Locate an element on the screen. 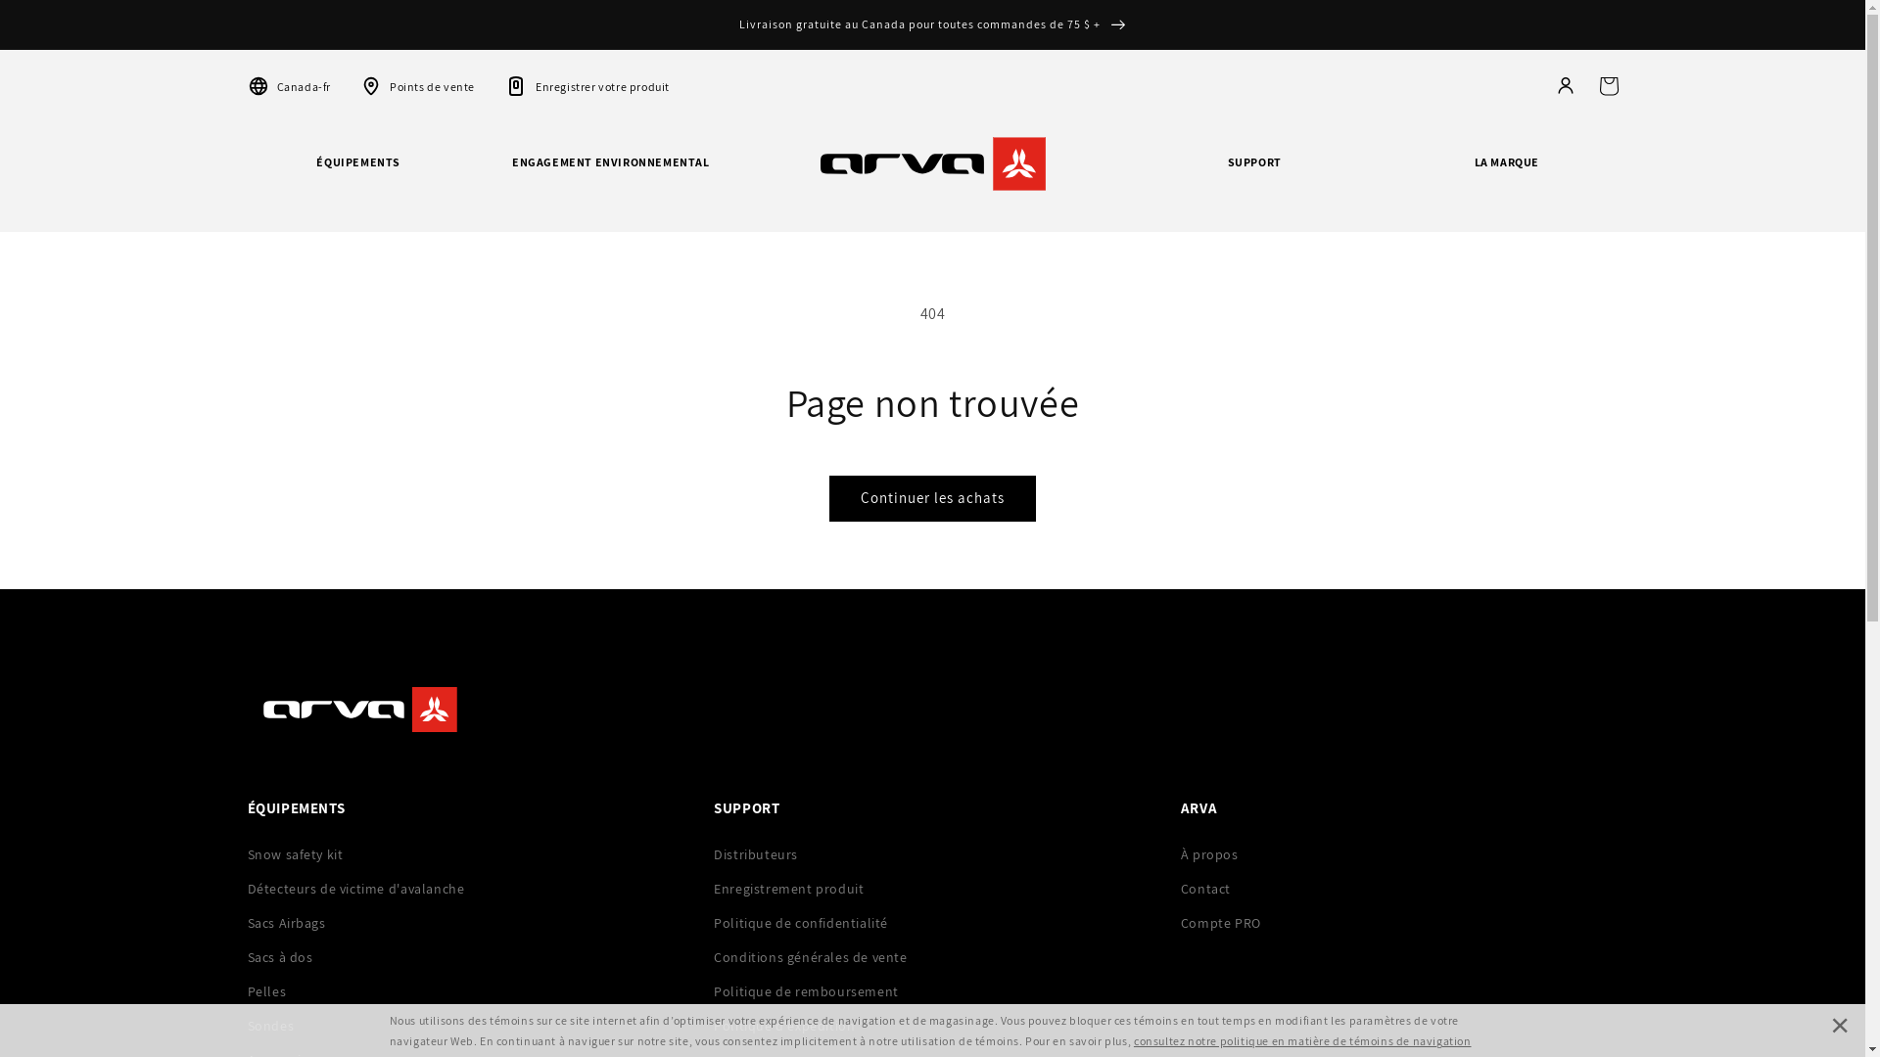 This screenshot has width=1880, height=1057. Compte PRO is located at coordinates (1400, 923).